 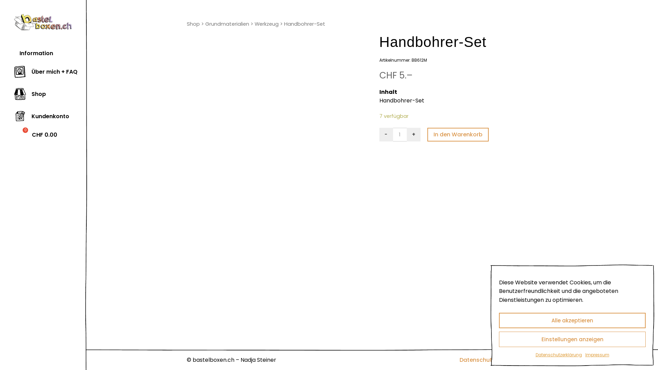 I want to click on Information, so click(x=34, y=53).